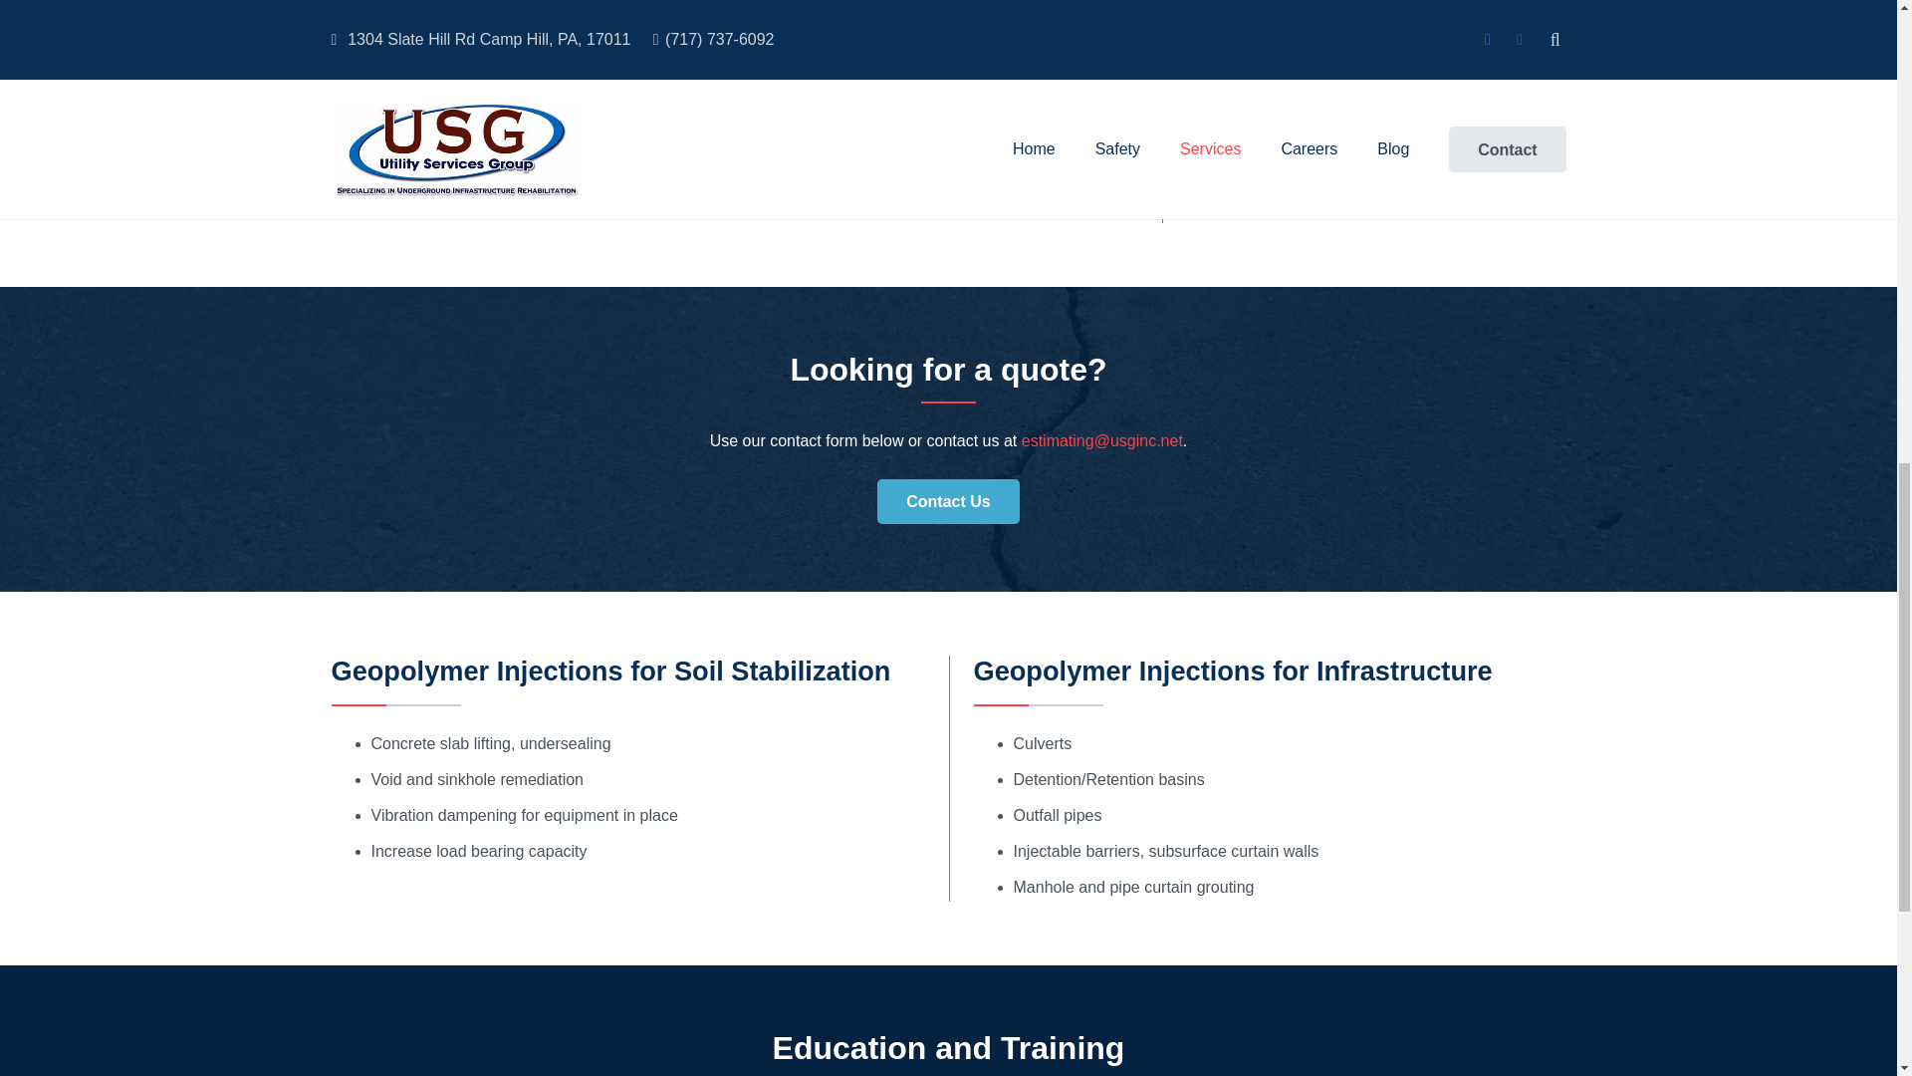 The image size is (1912, 1076). What do you see at coordinates (1376, 10) in the screenshot?
I see `Sidewalk Leveling` at bounding box center [1376, 10].